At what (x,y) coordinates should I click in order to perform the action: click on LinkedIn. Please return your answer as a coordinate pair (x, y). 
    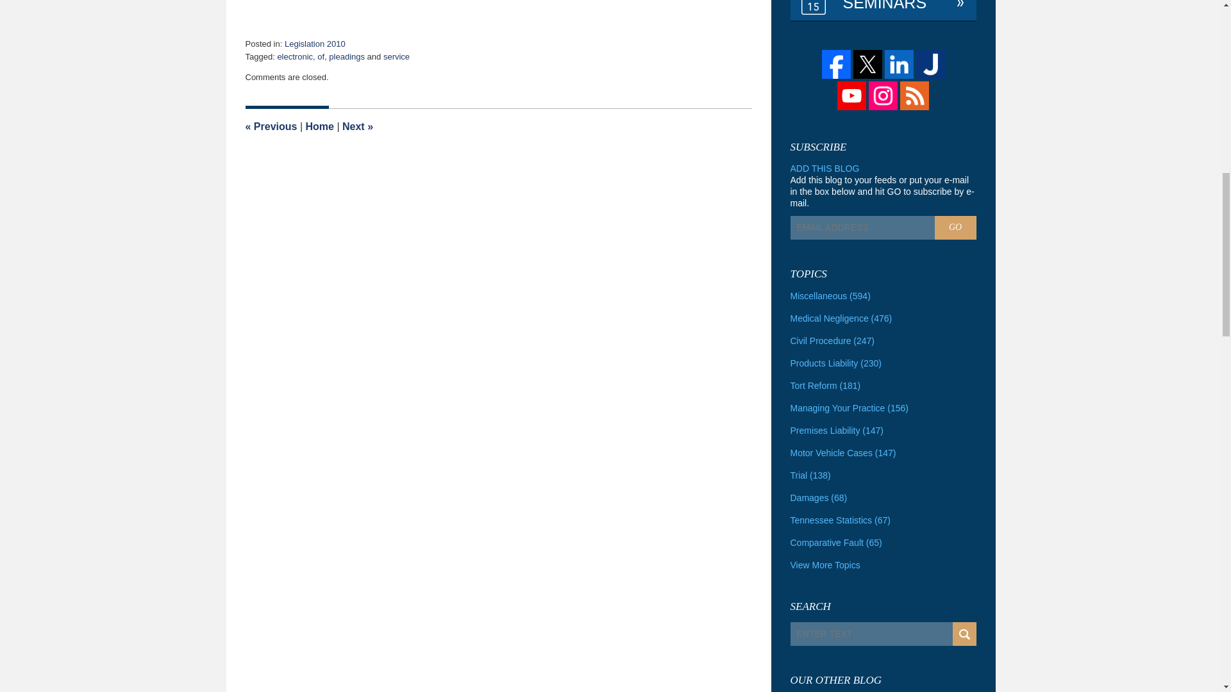
    Looking at the image, I should click on (899, 64).